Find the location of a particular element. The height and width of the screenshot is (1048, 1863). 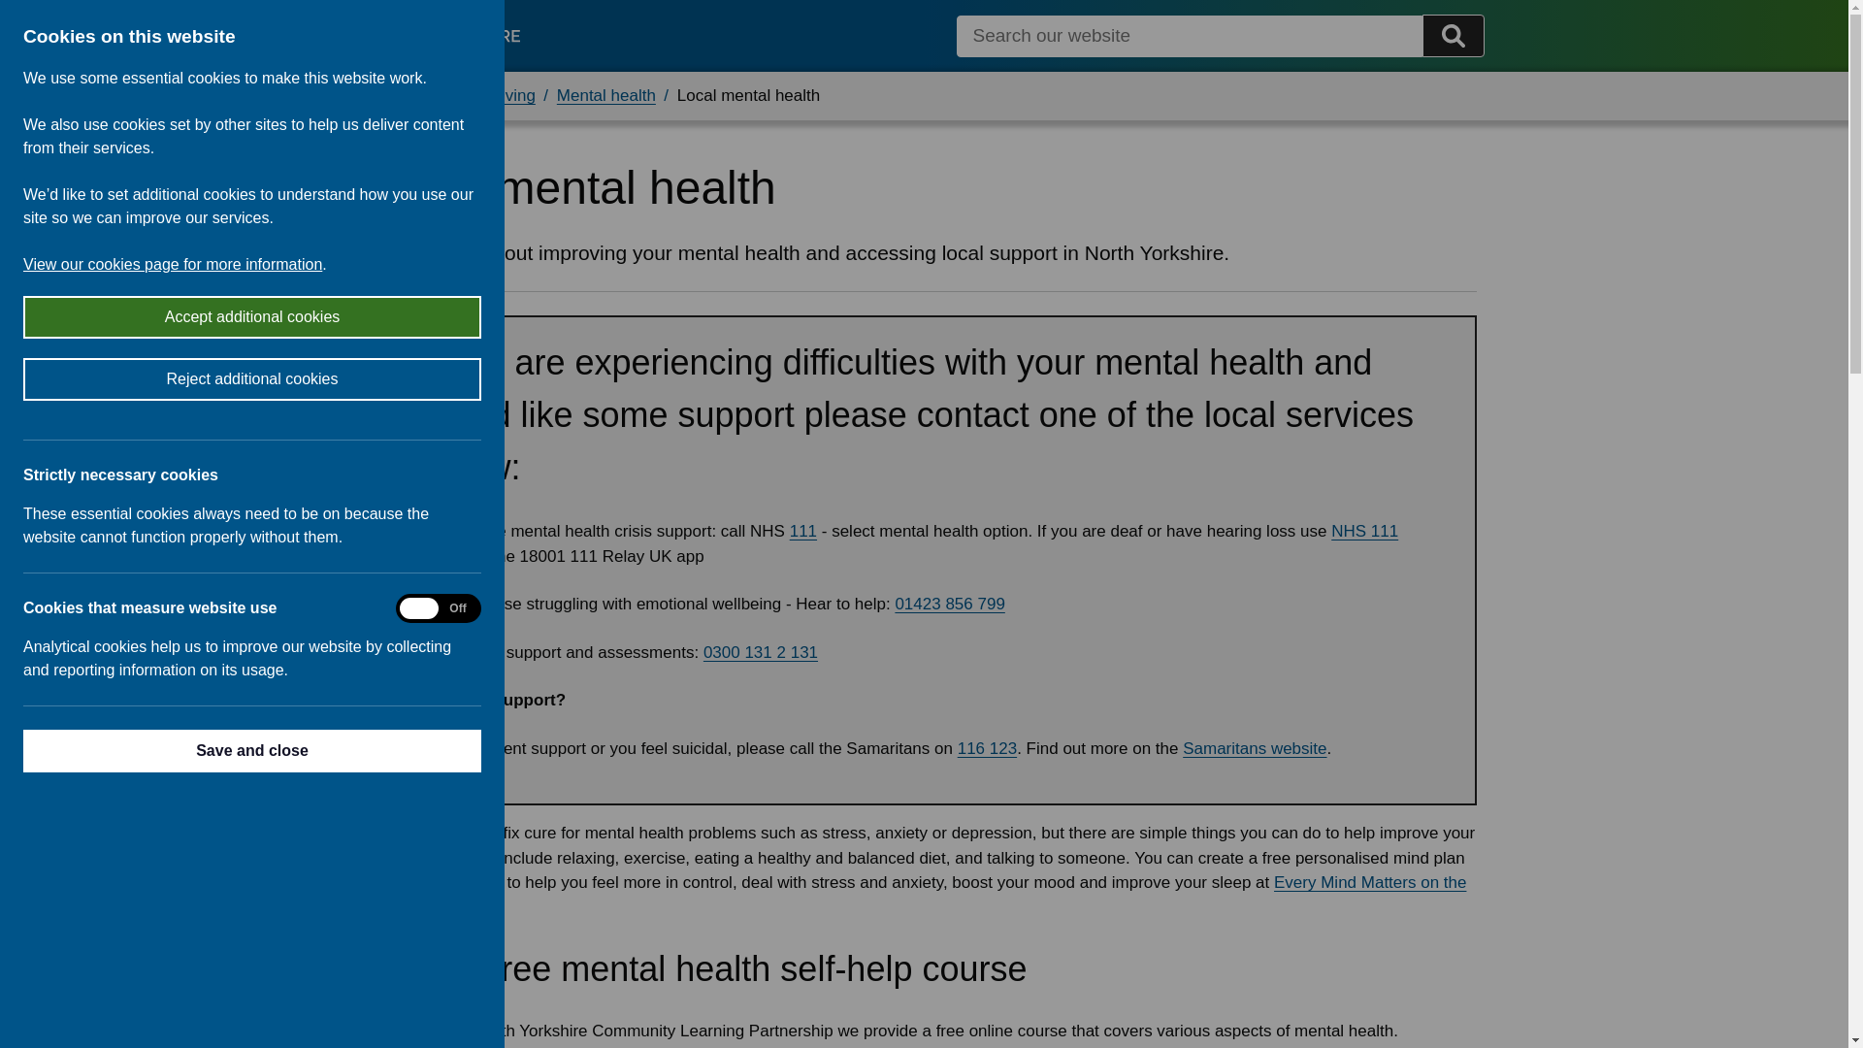

Skip to main content is located at coordinates (16, 16).